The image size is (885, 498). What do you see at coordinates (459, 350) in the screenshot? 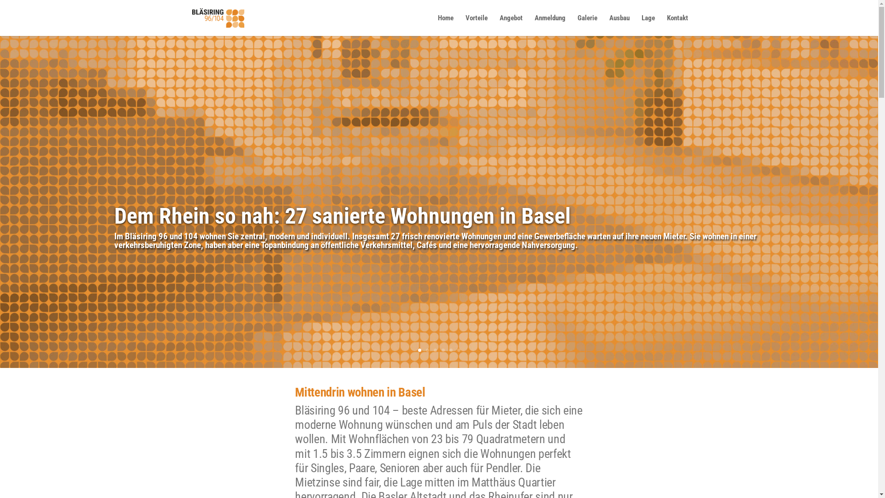
I see `6` at bounding box center [459, 350].